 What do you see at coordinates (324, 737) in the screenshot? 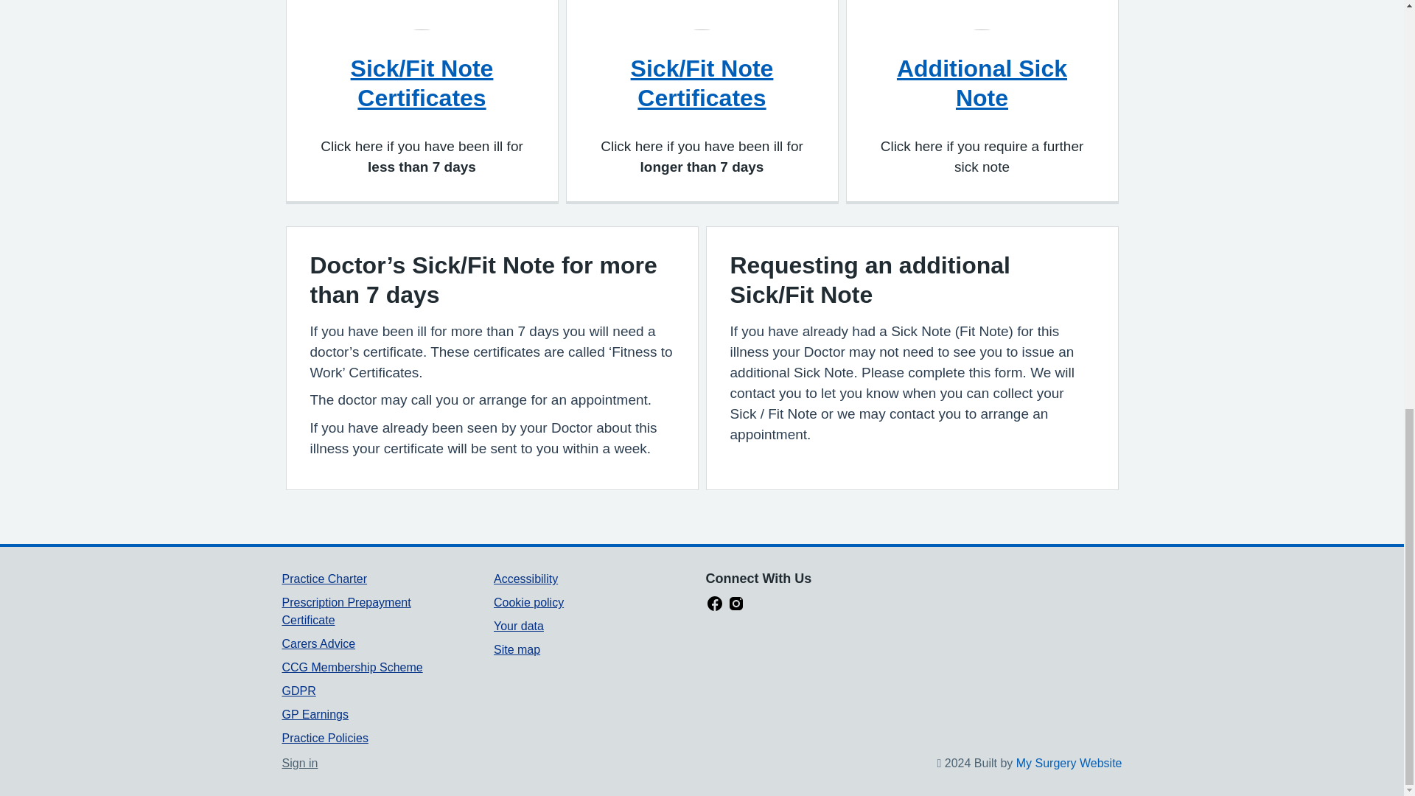
I see `Practice Policies` at bounding box center [324, 737].